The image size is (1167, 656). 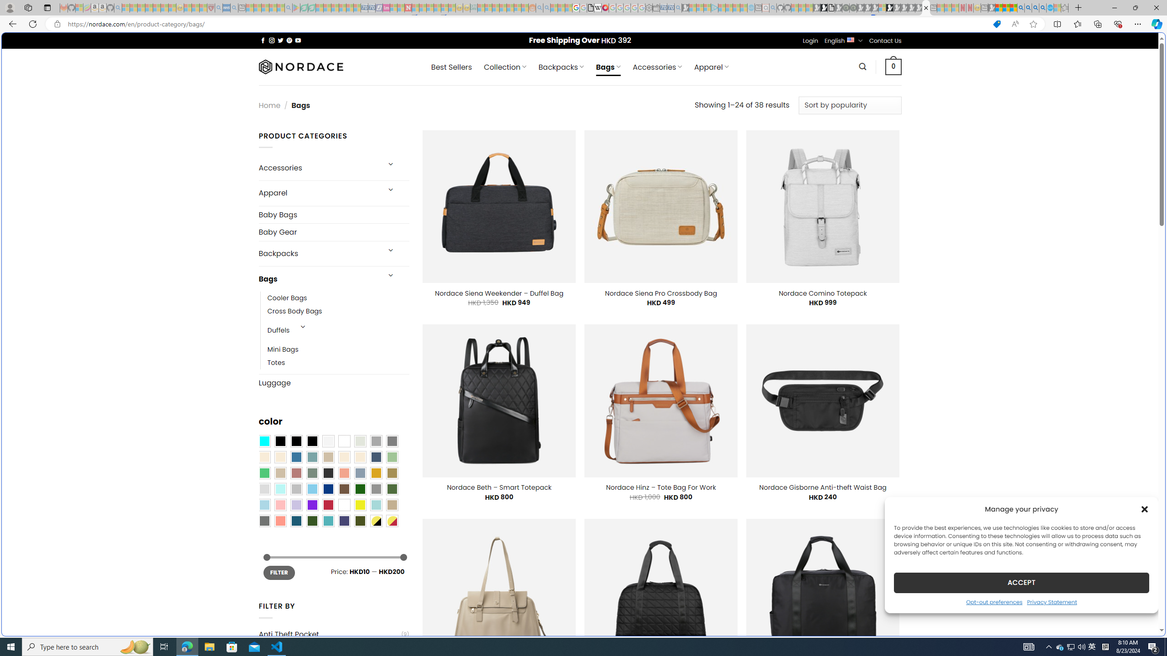 What do you see at coordinates (328, 441) in the screenshot?
I see `Pearly White` at bounding box center [328, 441].